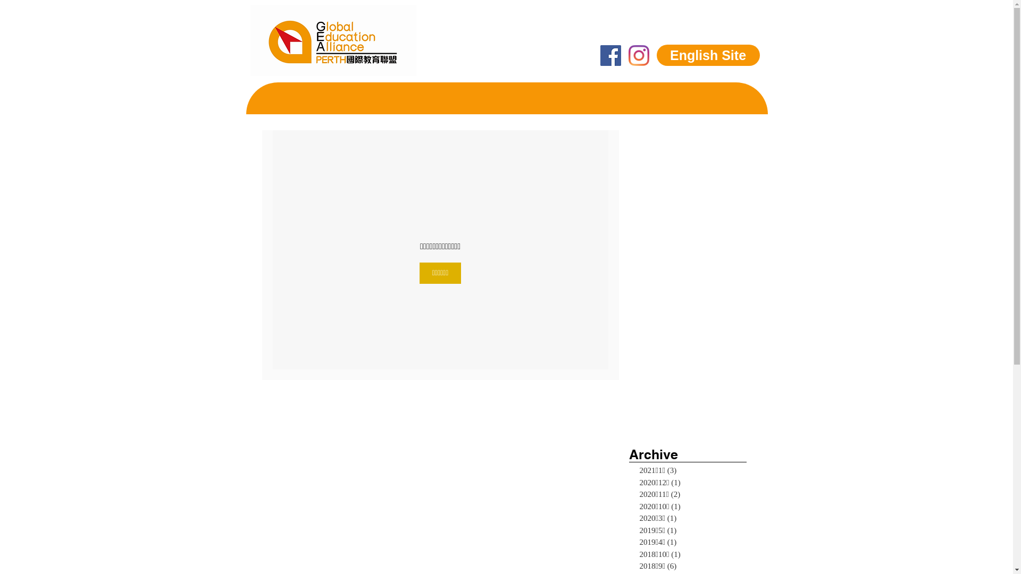  What do you see at coordinates (708, 55) in the screenshot?
I see `English Site` at bounding box center [708, 55].